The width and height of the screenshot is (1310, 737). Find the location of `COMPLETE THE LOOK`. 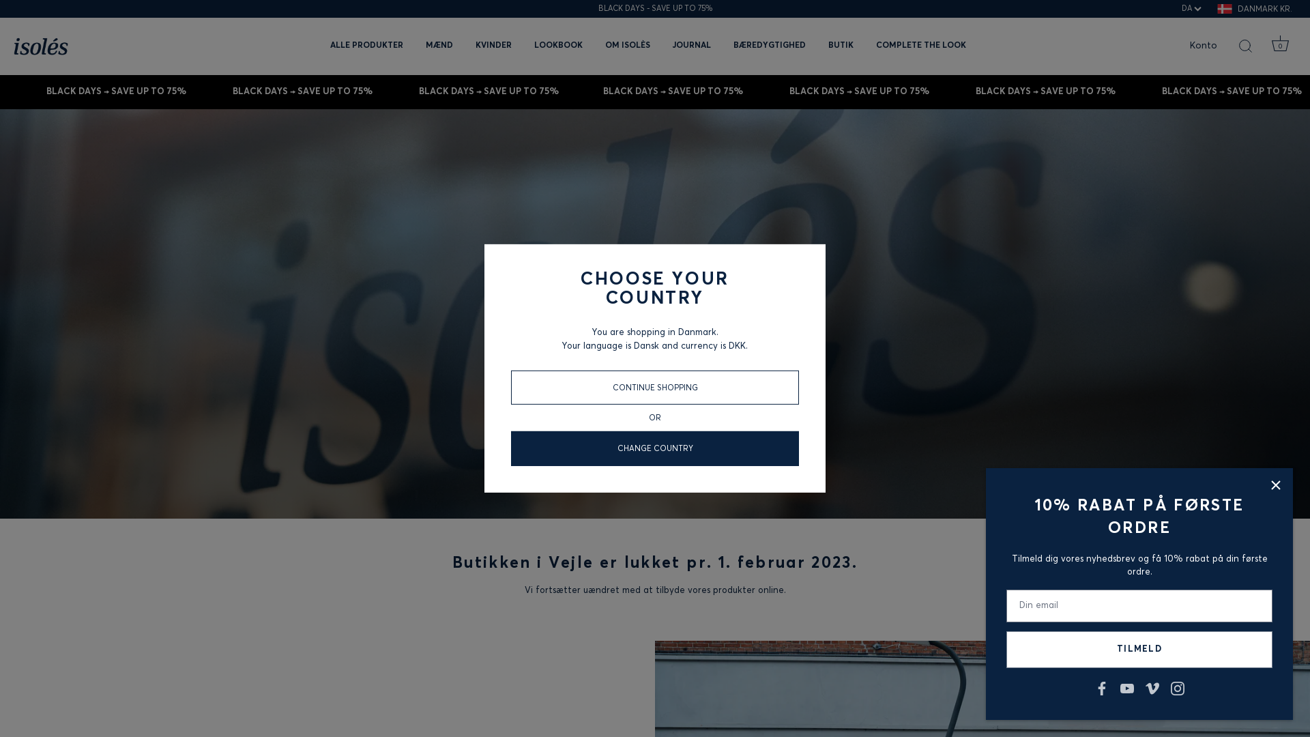

COMPLETE THE LOOK is located at coordinates (921, 46).